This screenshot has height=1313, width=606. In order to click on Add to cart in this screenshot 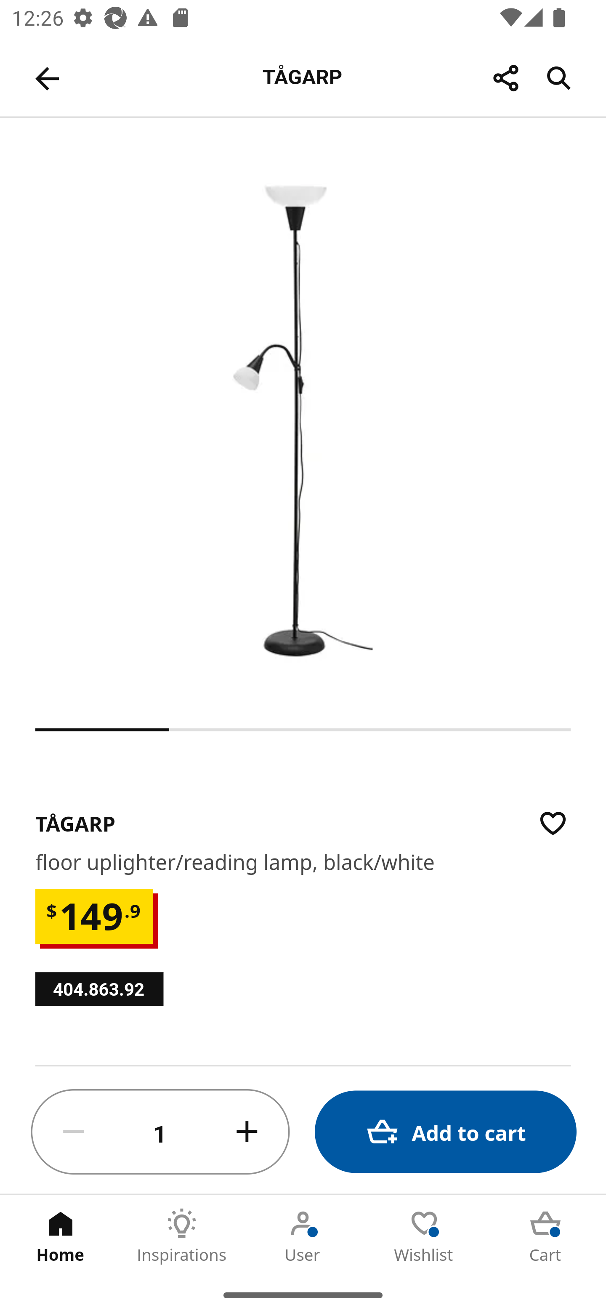, I will do `click(445, 1132)`.